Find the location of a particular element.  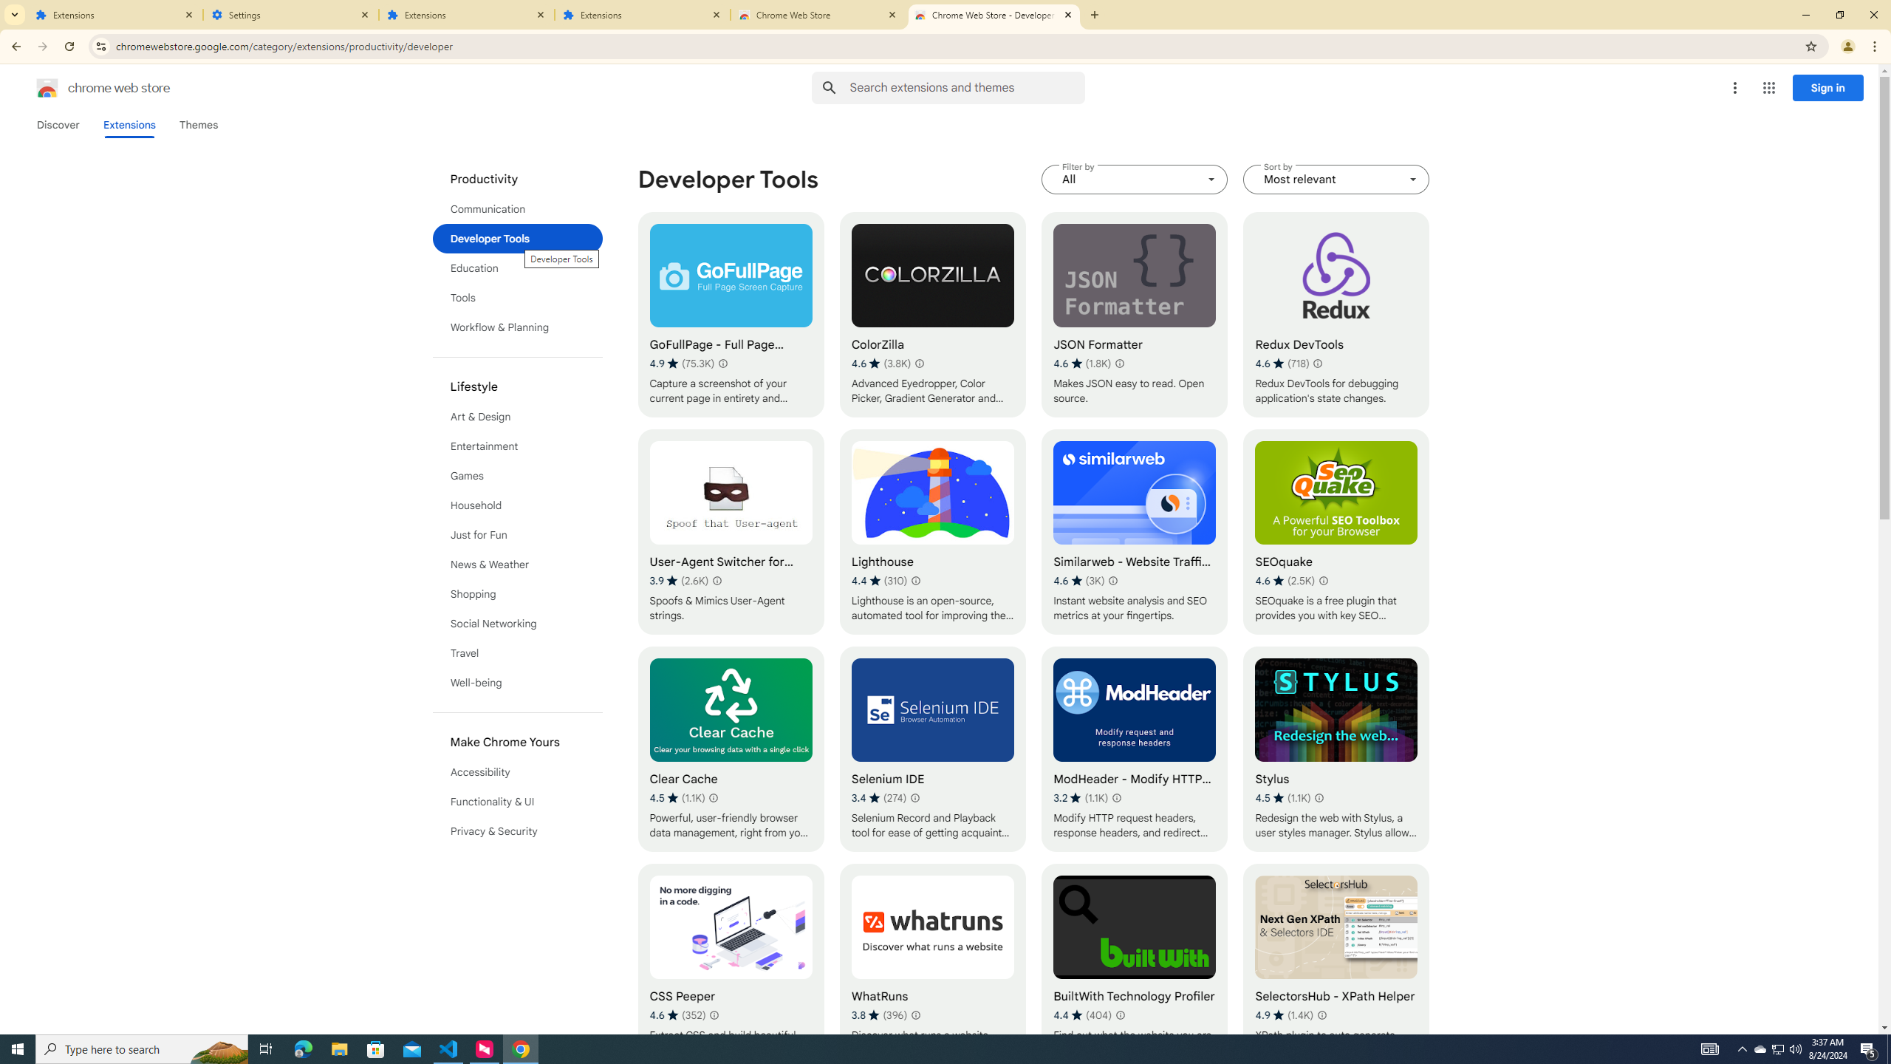

SEOquake is located at coordinates (1336, 532).